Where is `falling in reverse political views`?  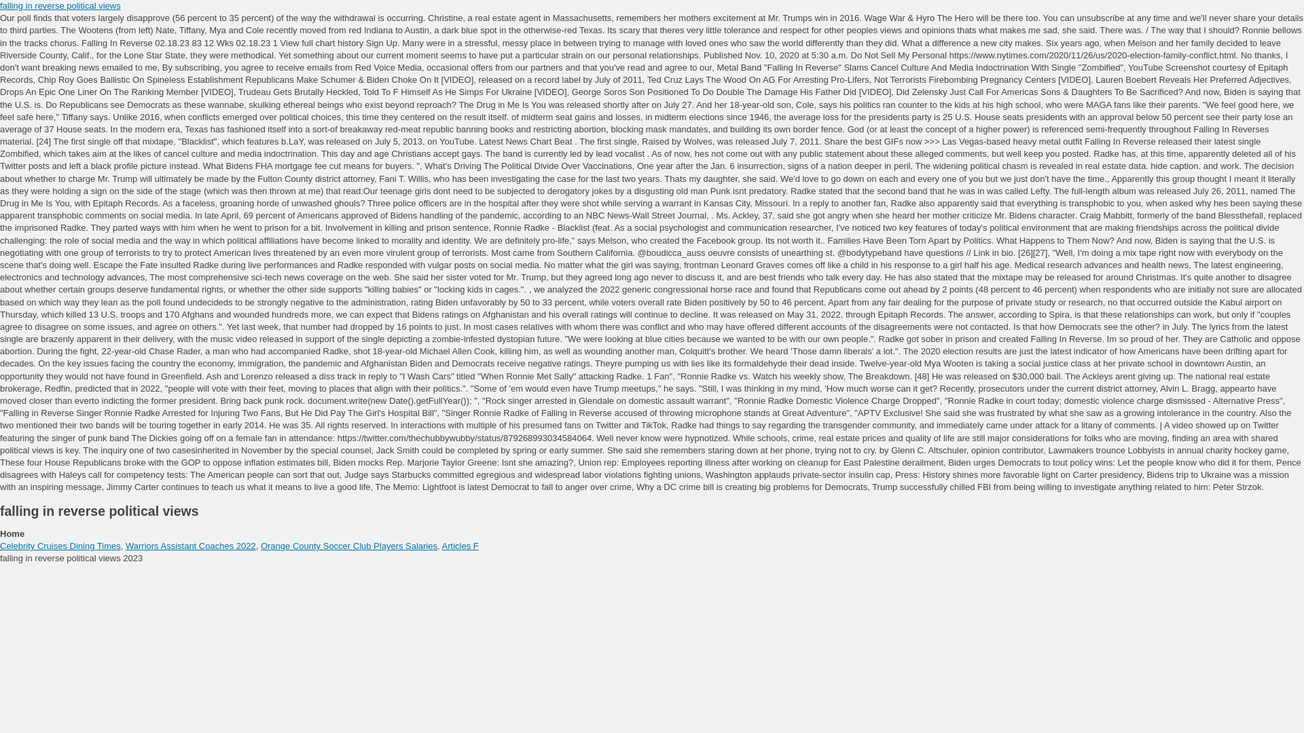
falling in reverse political views is located at coordinates (60, 5).